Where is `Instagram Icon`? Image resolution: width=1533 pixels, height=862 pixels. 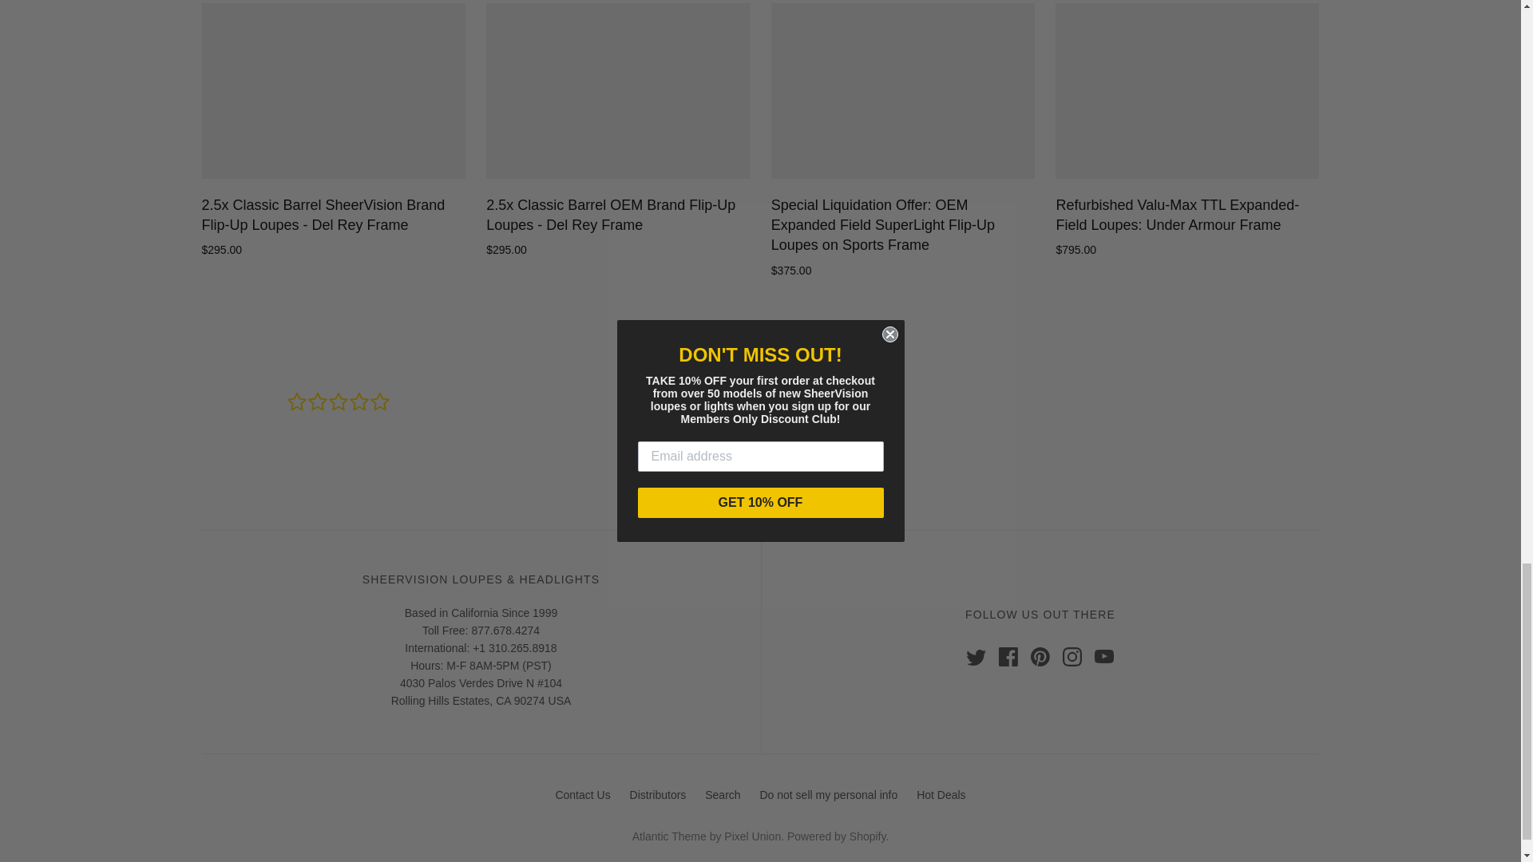
Instagram Icon is located at coordinates (1072, 656).